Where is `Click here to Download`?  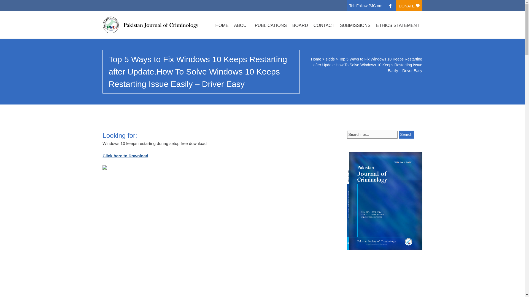
Click here to Download is located at coordinates (125, 156).